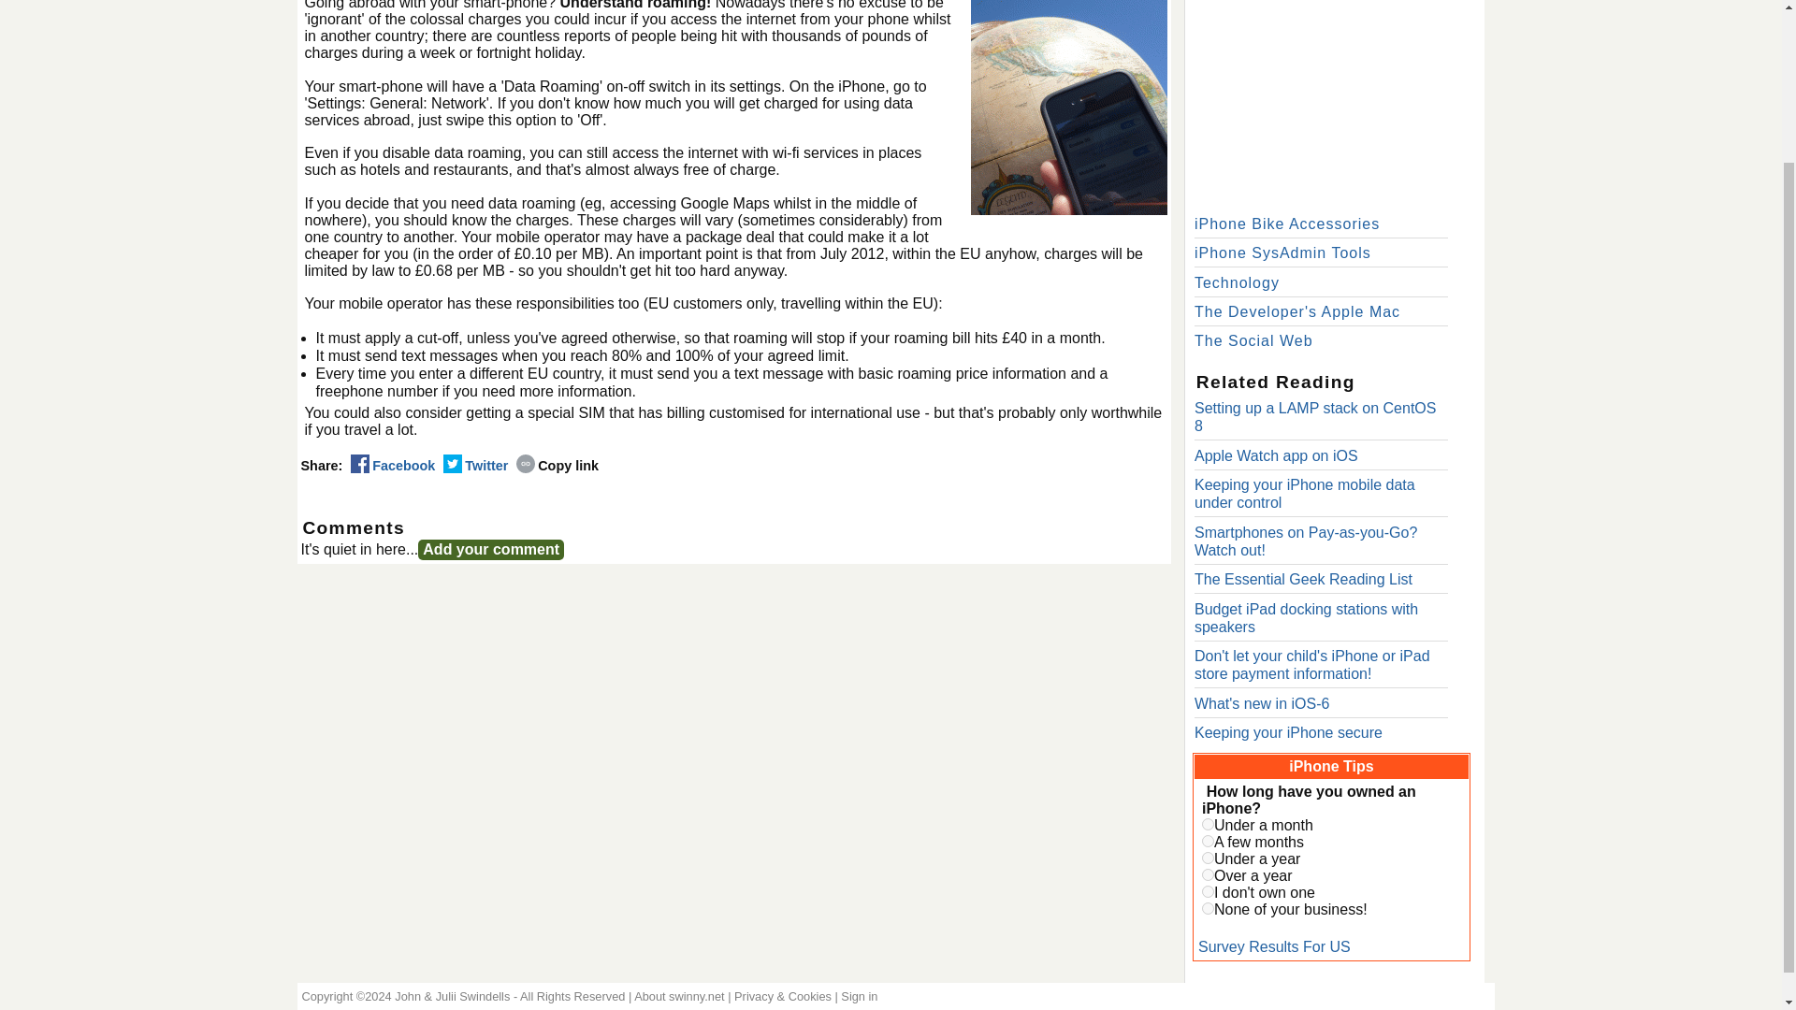 The image size is (1796, 1010). I want to click on Under a year, so click(1207, 858).